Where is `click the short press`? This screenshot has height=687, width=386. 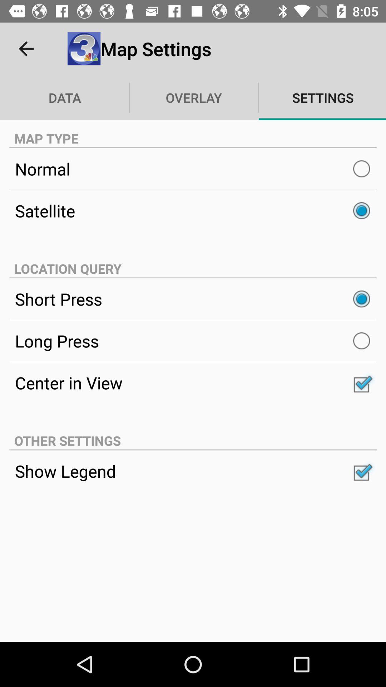 click the short press is located at coordinates (193, 299).